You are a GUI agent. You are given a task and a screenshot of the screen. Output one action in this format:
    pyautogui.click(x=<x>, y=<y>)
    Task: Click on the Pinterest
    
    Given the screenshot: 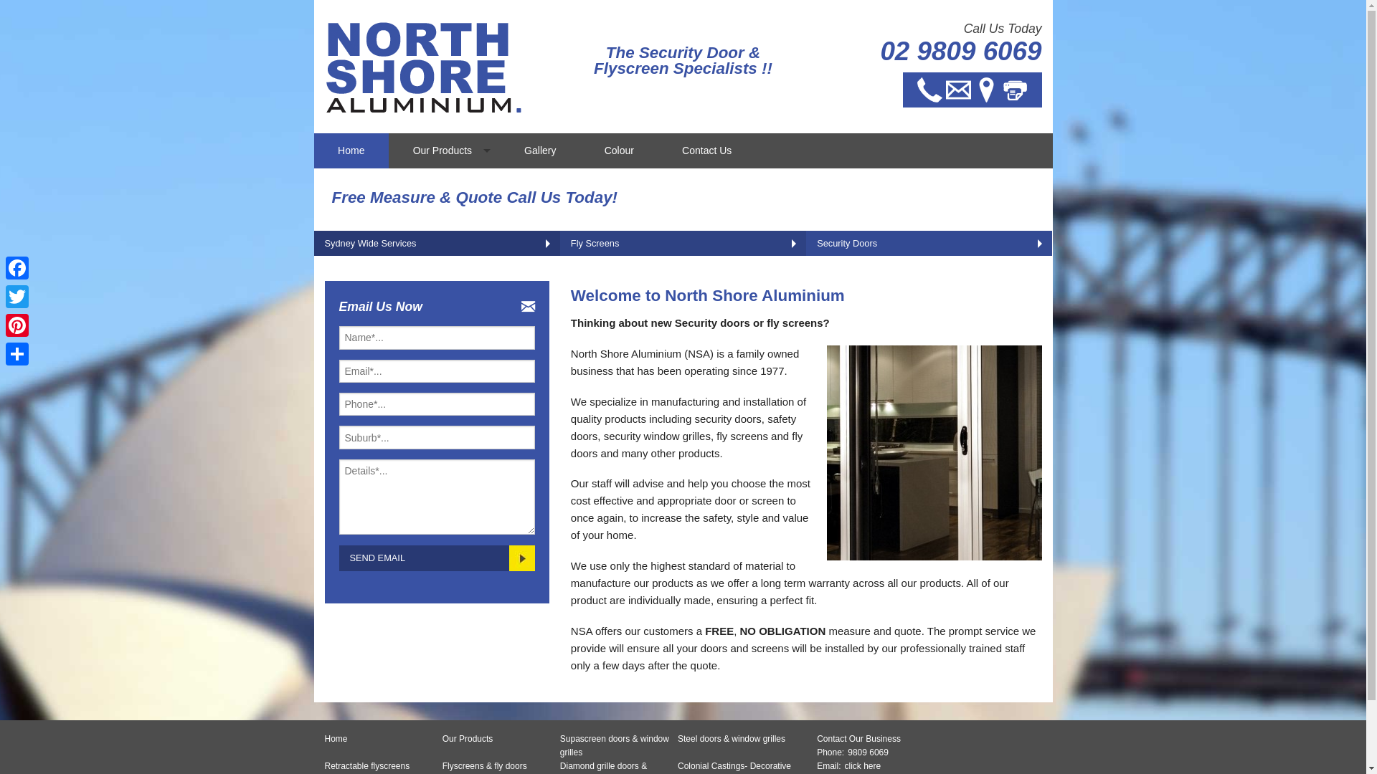 What is the action you would take?
    pyautogui.click(x=17, y=325)
    